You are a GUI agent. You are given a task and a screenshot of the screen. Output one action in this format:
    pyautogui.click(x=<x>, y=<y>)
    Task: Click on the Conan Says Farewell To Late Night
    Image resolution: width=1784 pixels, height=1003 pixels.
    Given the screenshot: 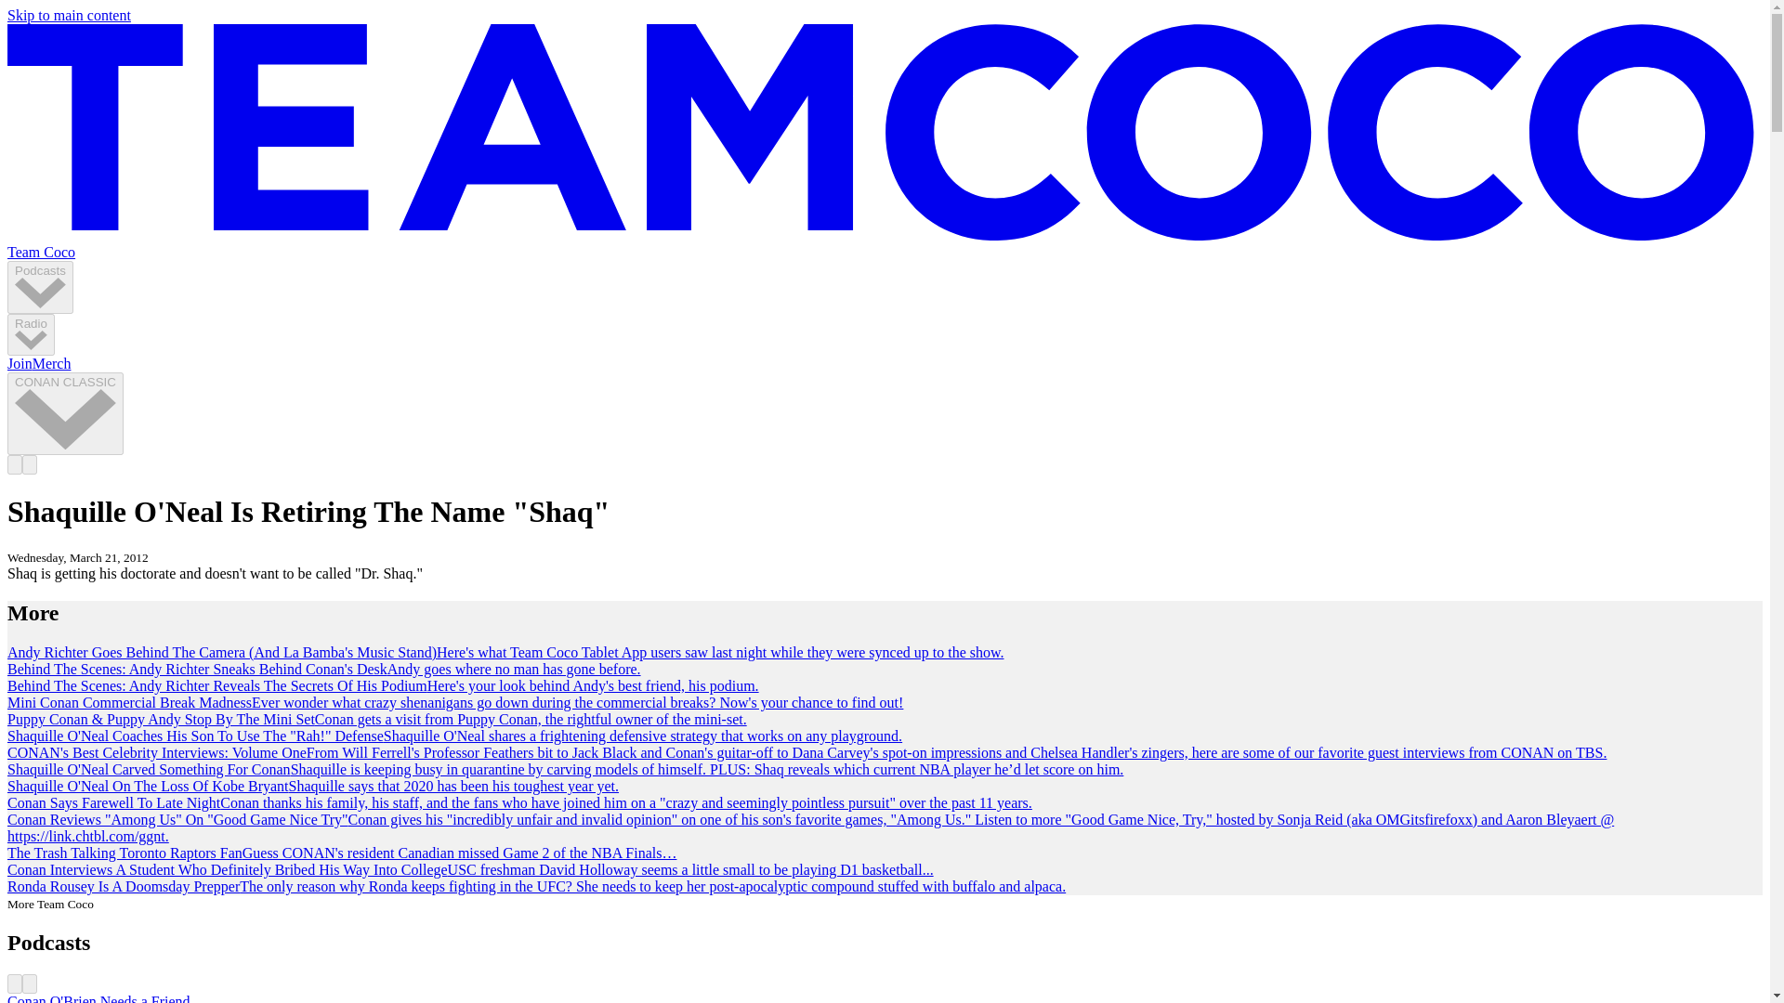 What is the action you would take?
    pyautogui.click(x=113, y=802)
    